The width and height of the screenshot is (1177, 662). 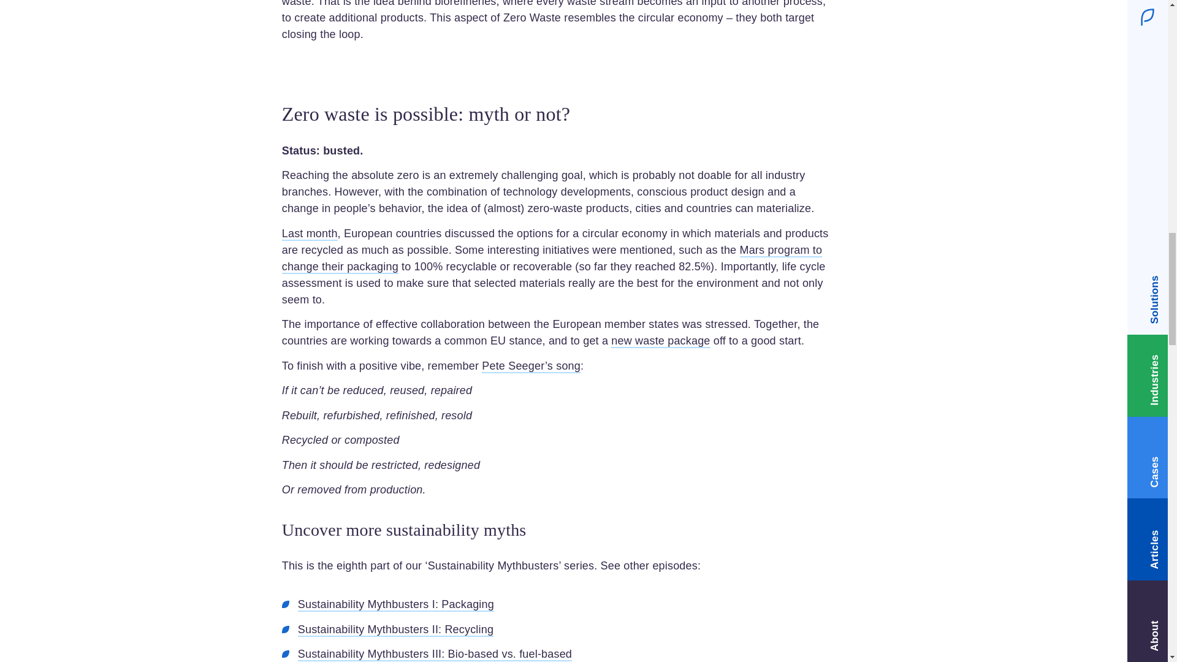 What do you see at coordinates (660, 341) in the screenshot?
I see `new waste package` at bounding box center [660, 341].